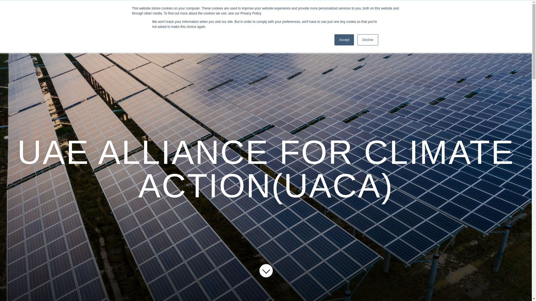 Image resolution: width=536 pixels, height=301 pixels. I want to click on Accept, so click(344, 40).